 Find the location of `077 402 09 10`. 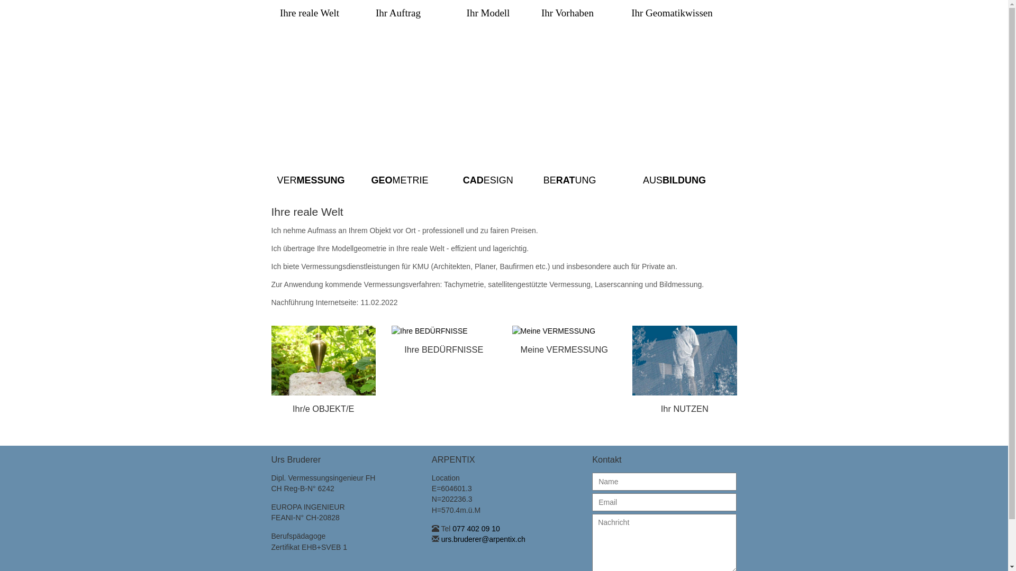

077 402 09 10 is located at coordinates (476, 529).